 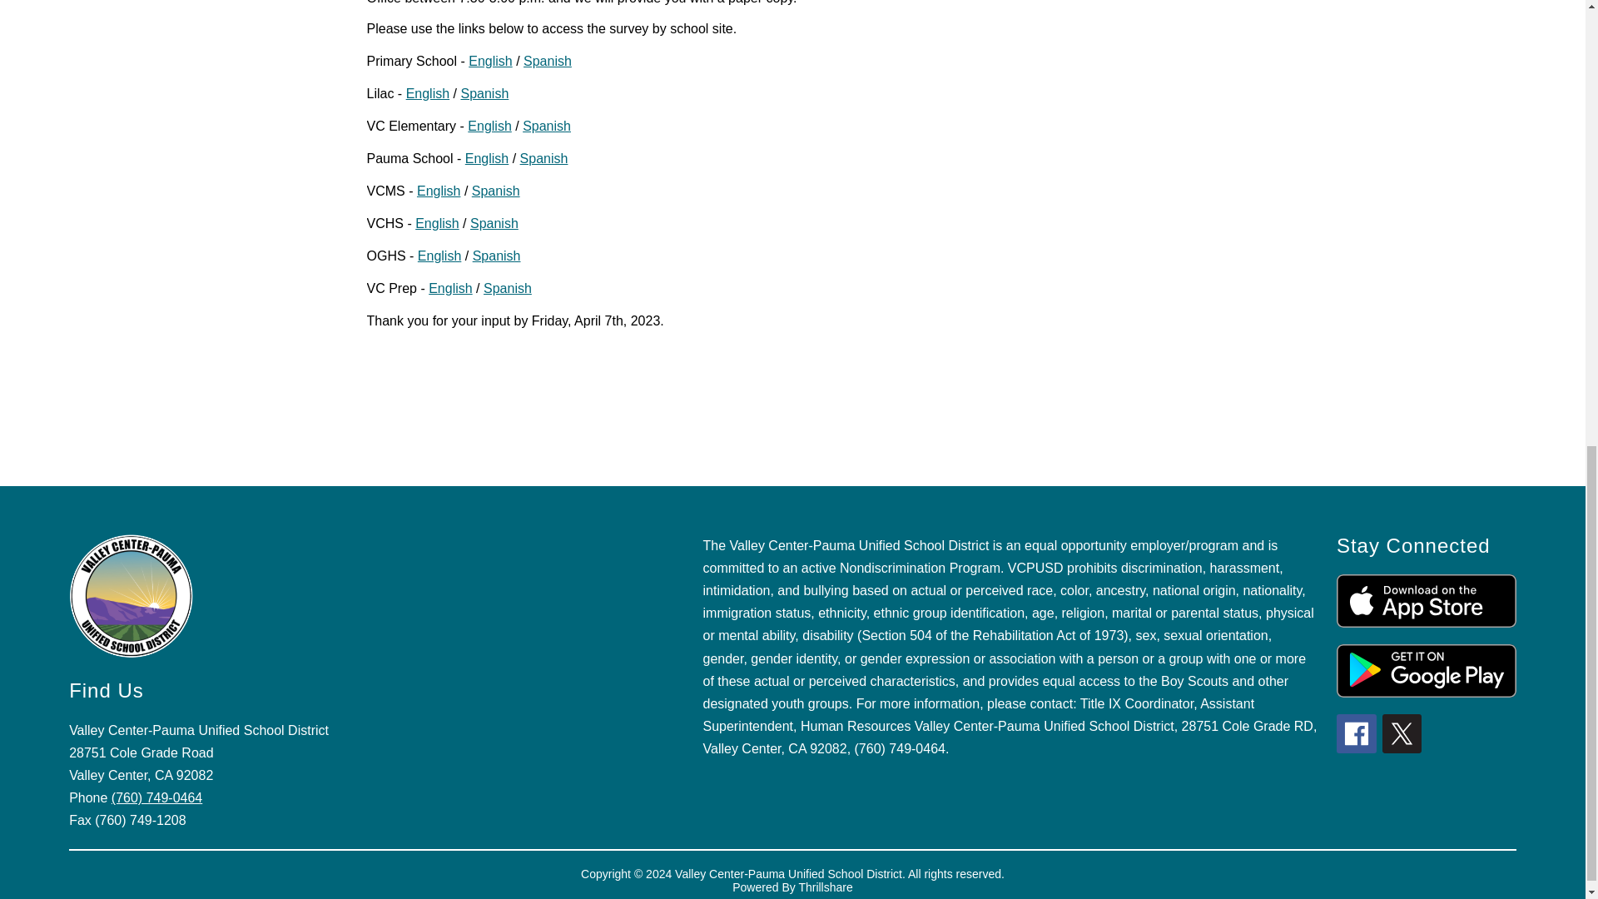 I want to click on English, so click(x=489, y=61).